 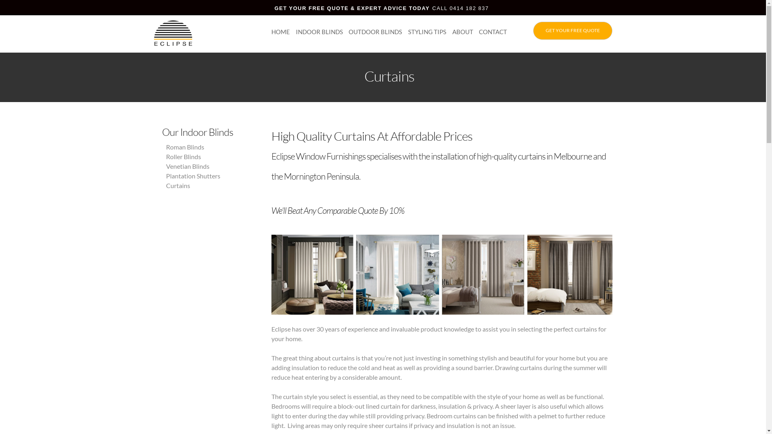 What do you see at coordinates (193, 176) in the screenshot?
I see `Plantation Shutters` at bounding box center [193, 176].